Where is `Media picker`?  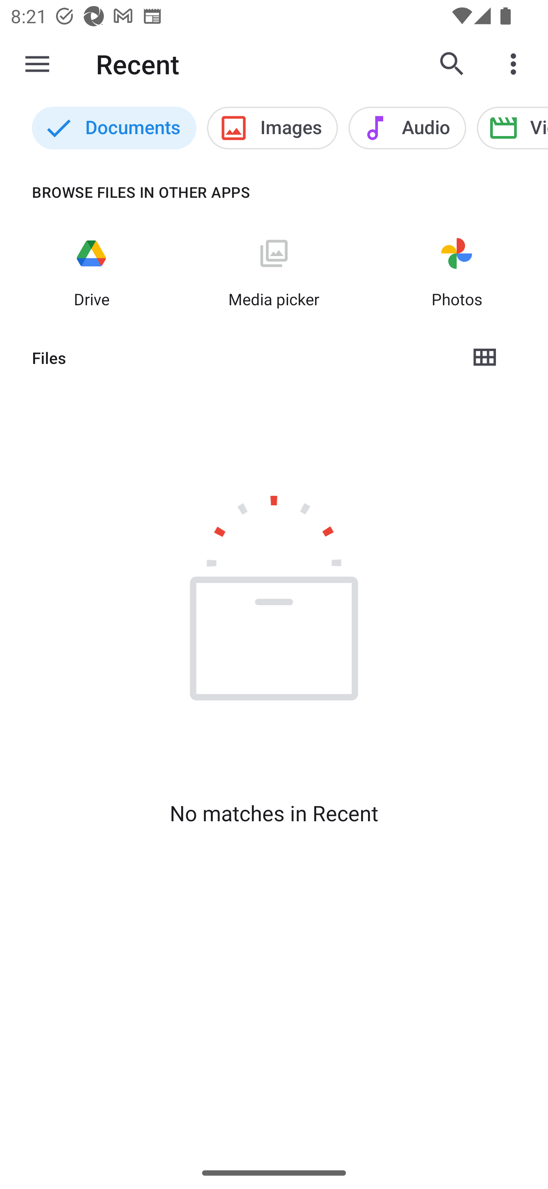 Media picker is located at coordinates (274, 271).